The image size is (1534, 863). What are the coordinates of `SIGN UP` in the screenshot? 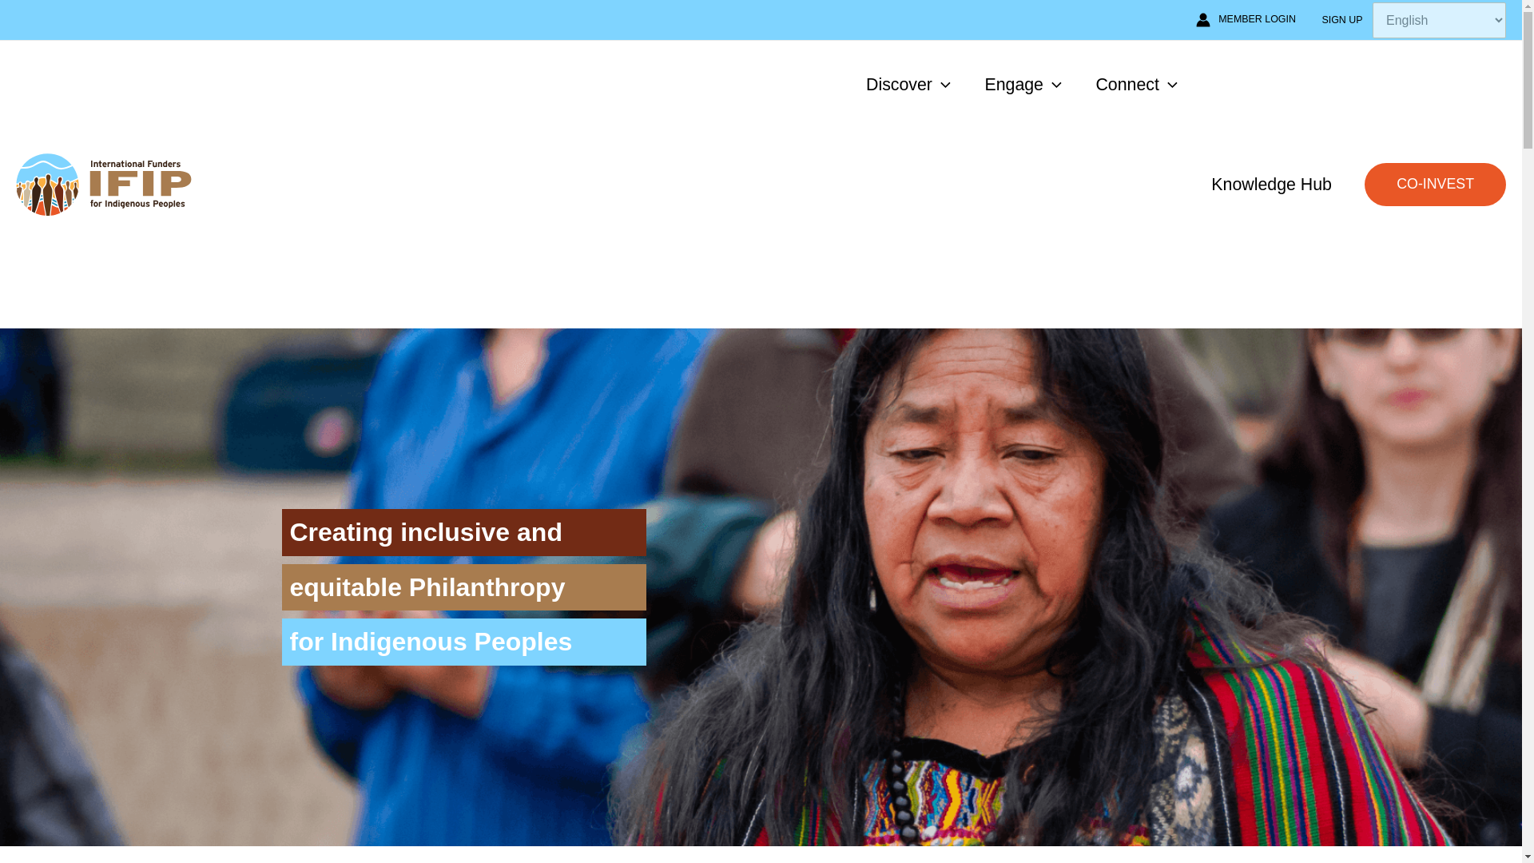 It's located at (1342, 19).